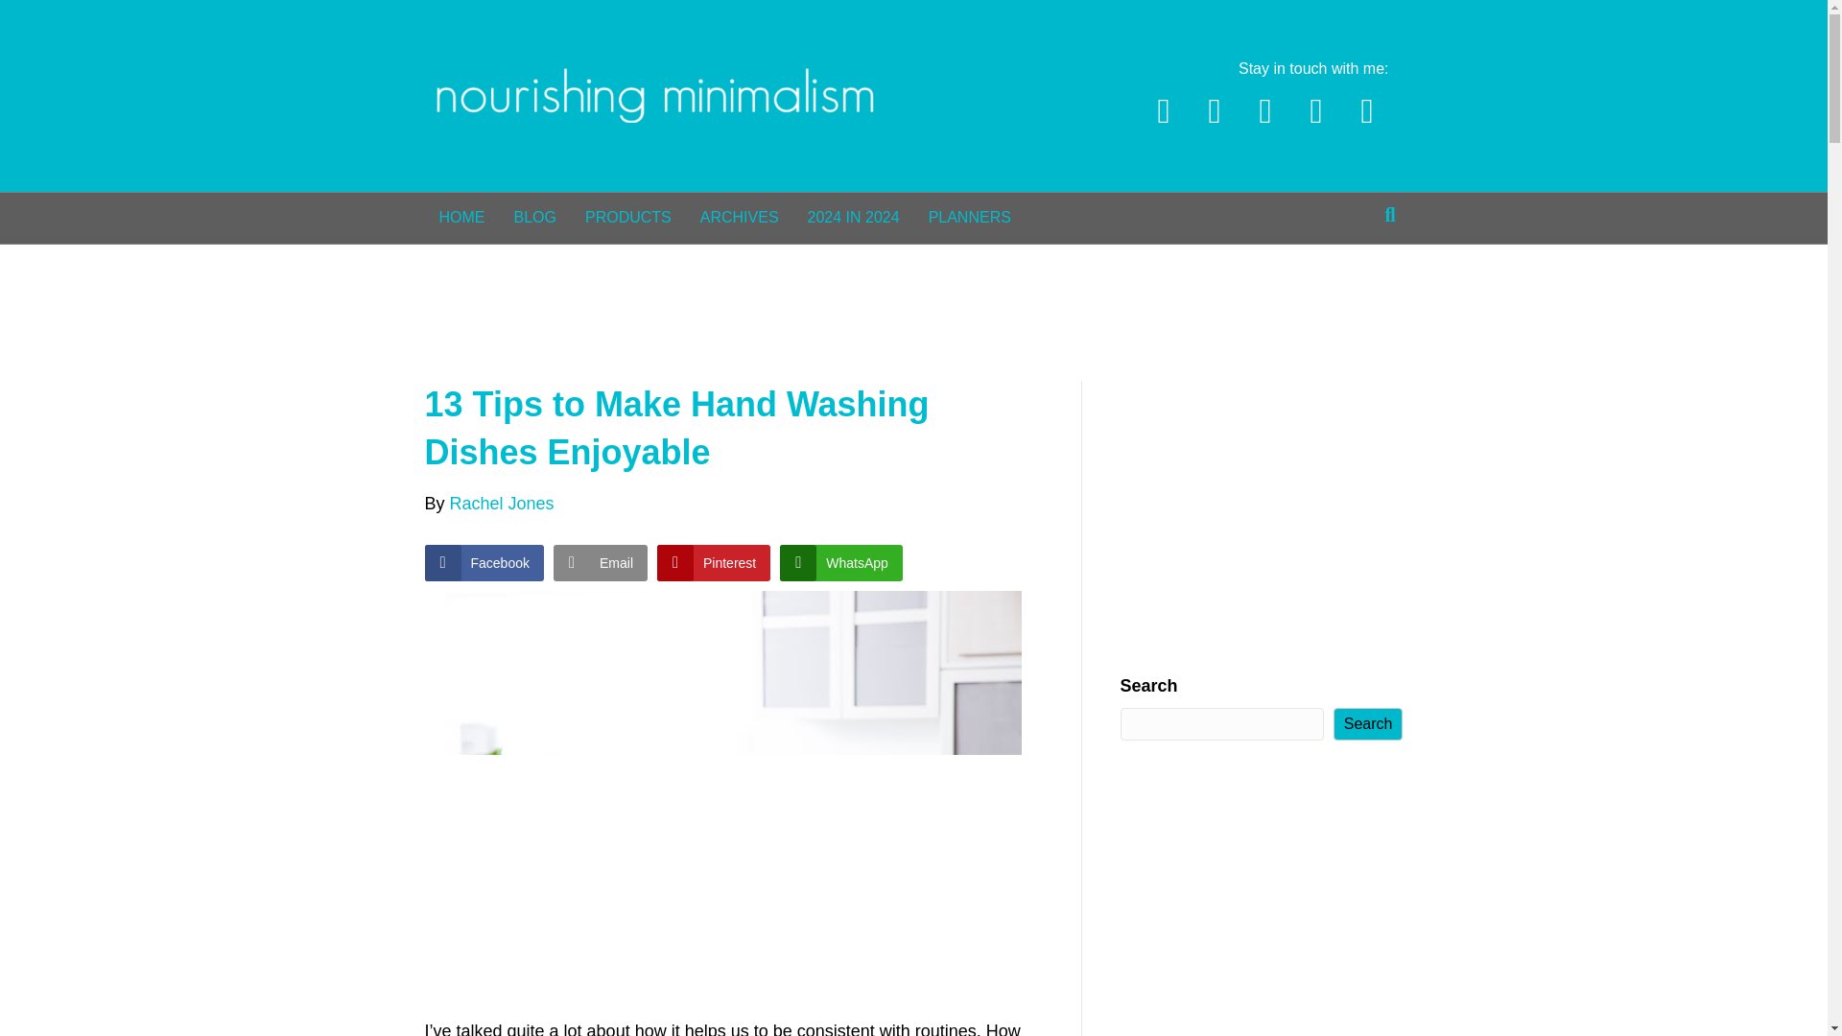 The width and height of the screenshot is (1842, 1036). What do you see at coordinates (501, 503) in the screenshot?
I see `Rachel Jones` at bounding box center [501, 503].